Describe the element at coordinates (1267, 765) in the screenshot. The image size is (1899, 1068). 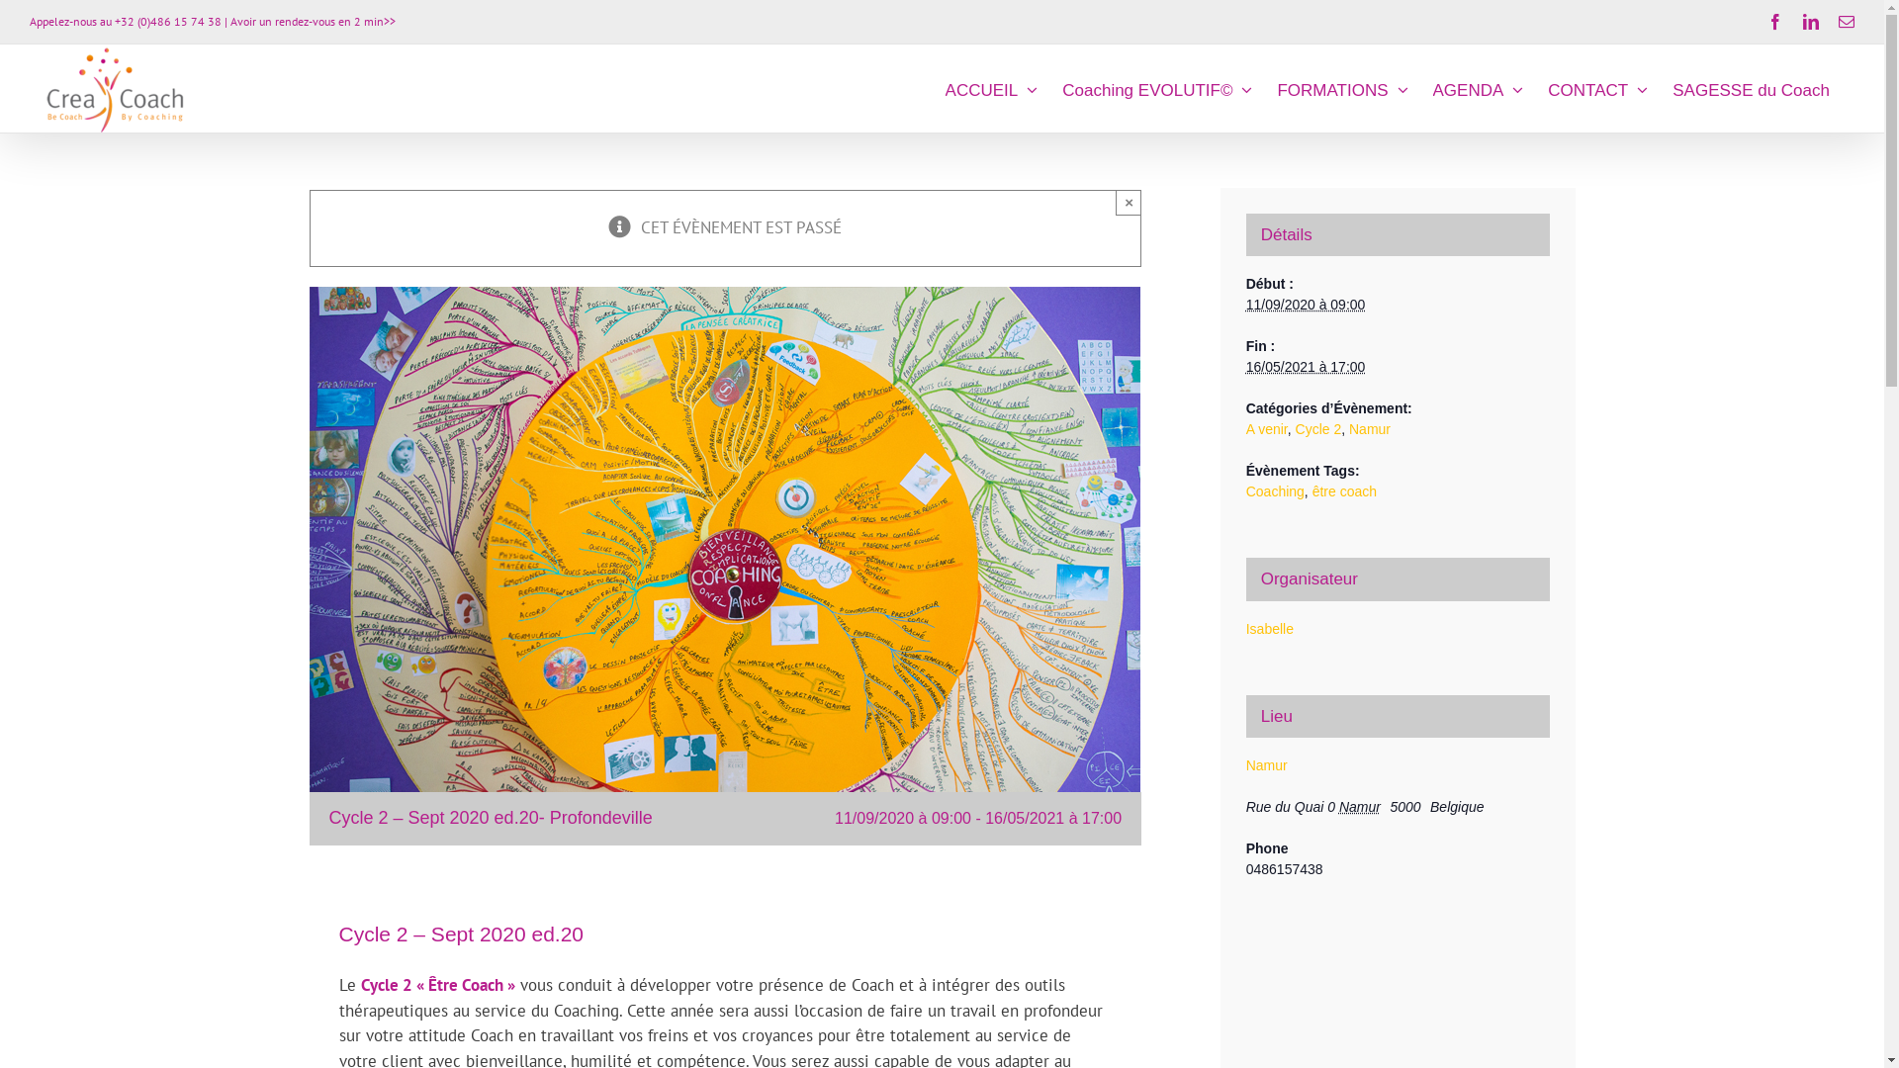
I see `Namur` at that location.